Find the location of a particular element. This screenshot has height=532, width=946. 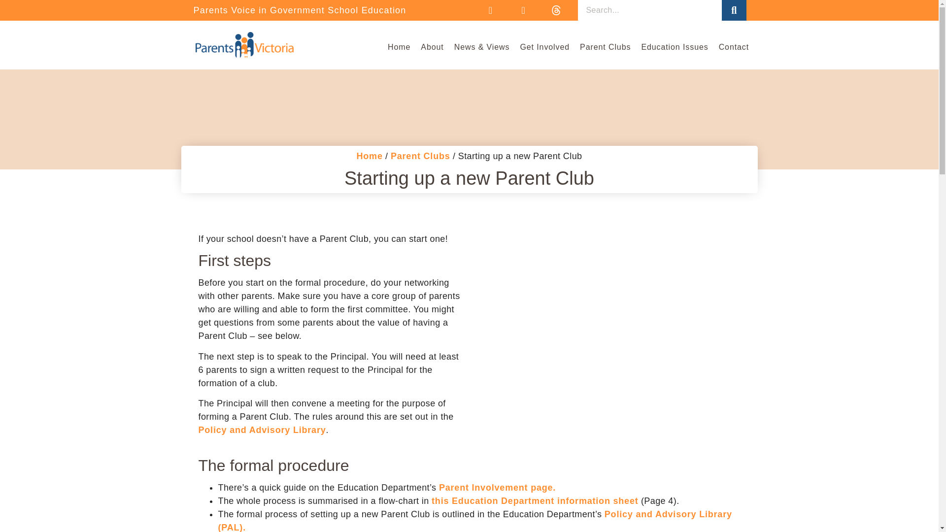

Home is located at coordinates (399, 47).